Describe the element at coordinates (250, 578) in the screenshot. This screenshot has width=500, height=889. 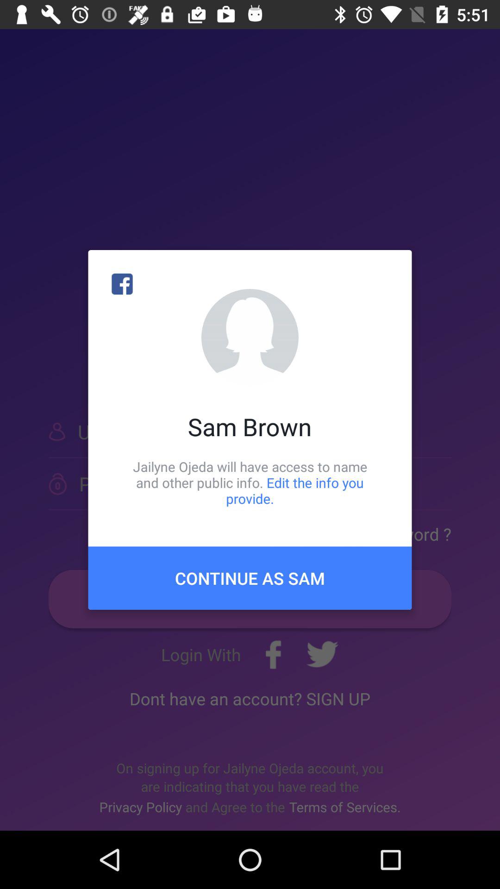
I see `scroll to continue as sam icon` at that location.